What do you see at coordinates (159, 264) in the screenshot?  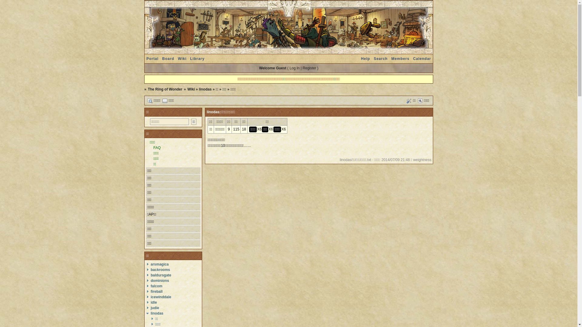 I see `arsmagica` at bounding box center [159, 264].